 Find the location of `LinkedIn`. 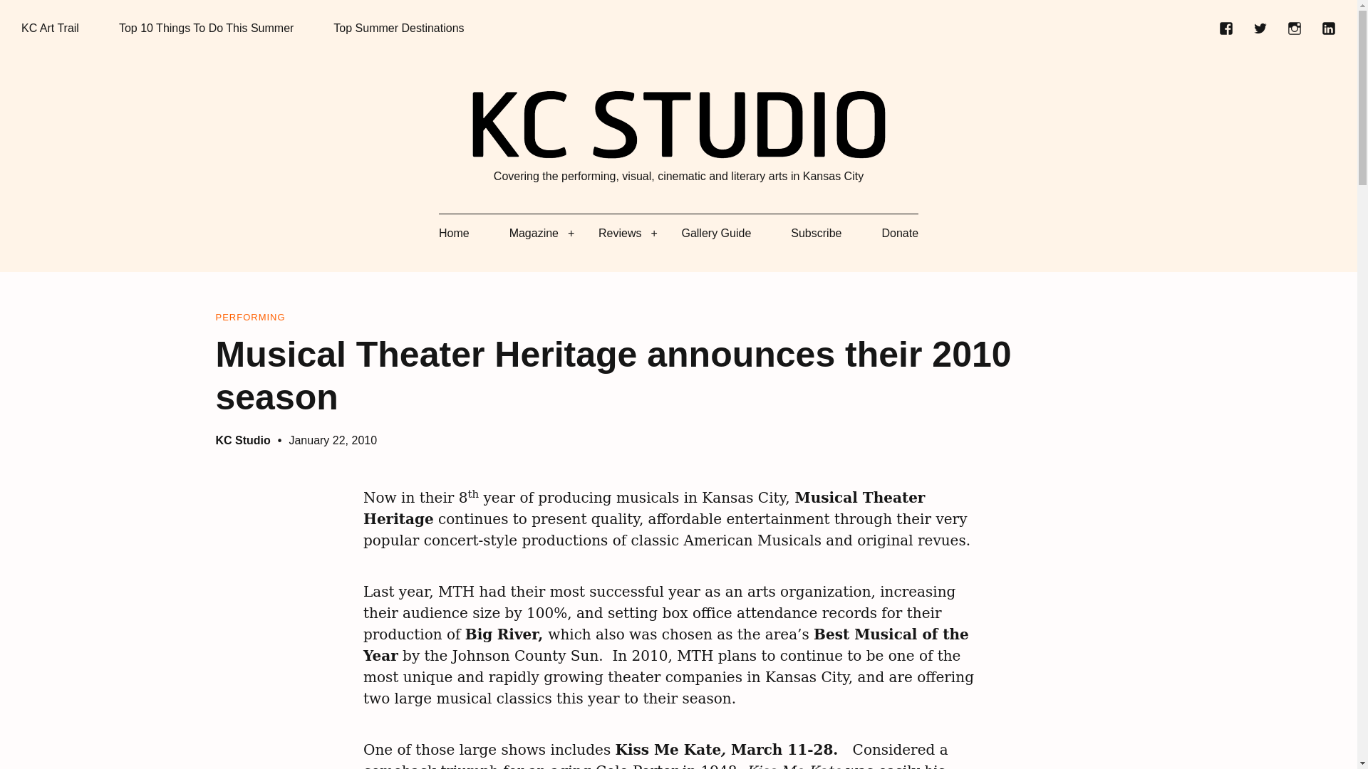

LinkedIn is located at coordinates (1328, 28).